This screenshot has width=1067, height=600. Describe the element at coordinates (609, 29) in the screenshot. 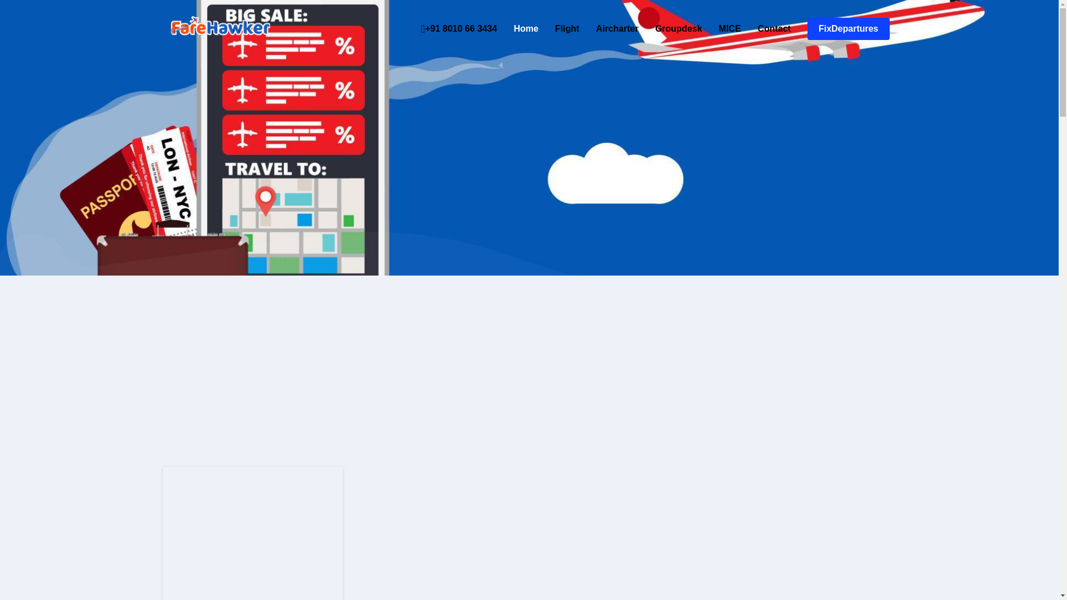

I see `Aircharter` at that location.